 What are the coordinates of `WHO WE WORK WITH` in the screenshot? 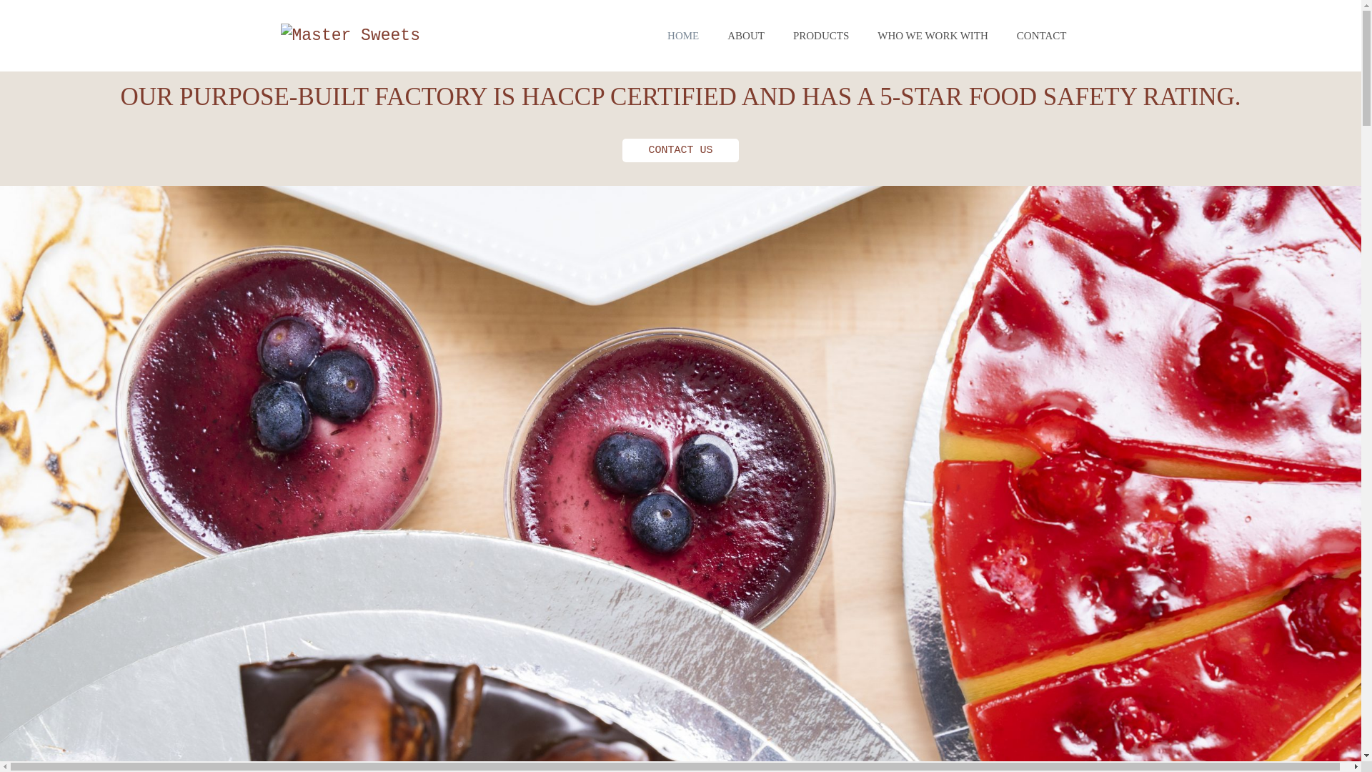 It's located at (933, 36).